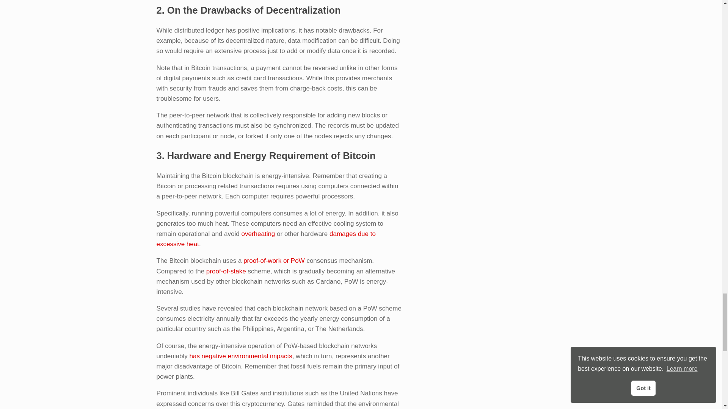  What do you see at coordinates (266, 239) in the screenshot?
I see `damages due to excessive heat` at bounding box center [266, 239].